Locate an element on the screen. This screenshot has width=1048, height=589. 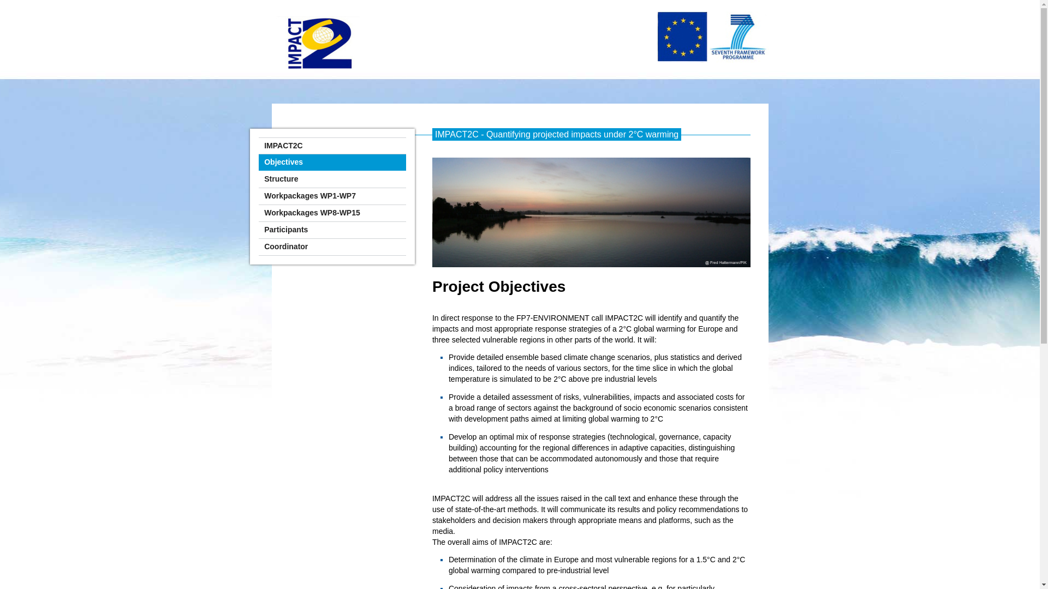
Coordinator is located at coordinates (332, 247).